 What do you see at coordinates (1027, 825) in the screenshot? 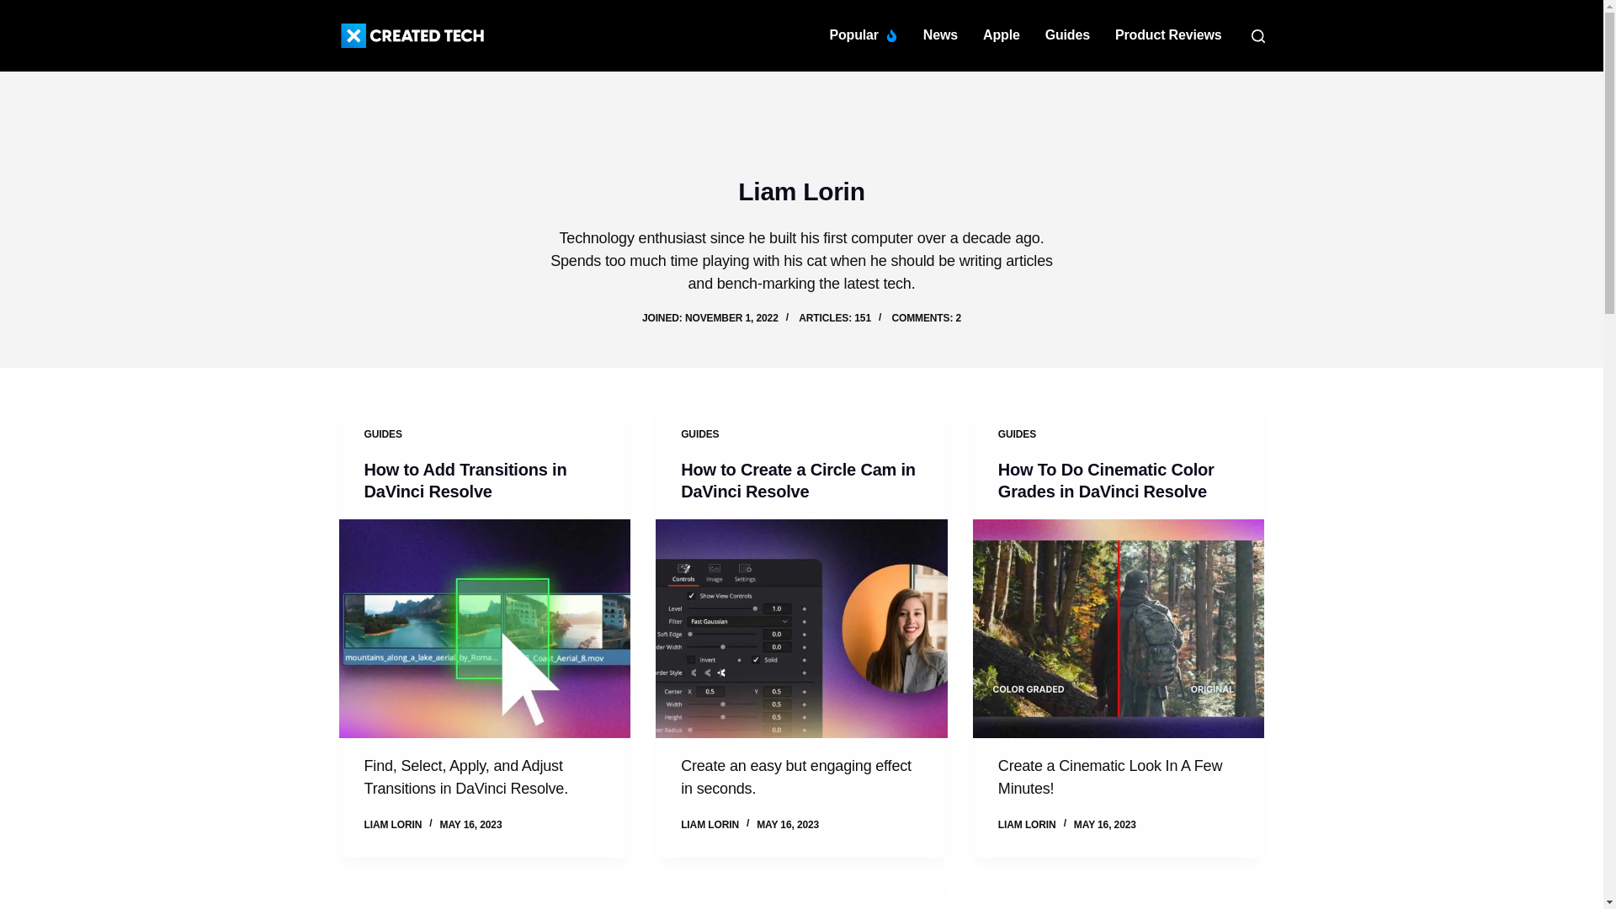
I see `Posts by Liam Lorin` at bounding box center [1027, 825].